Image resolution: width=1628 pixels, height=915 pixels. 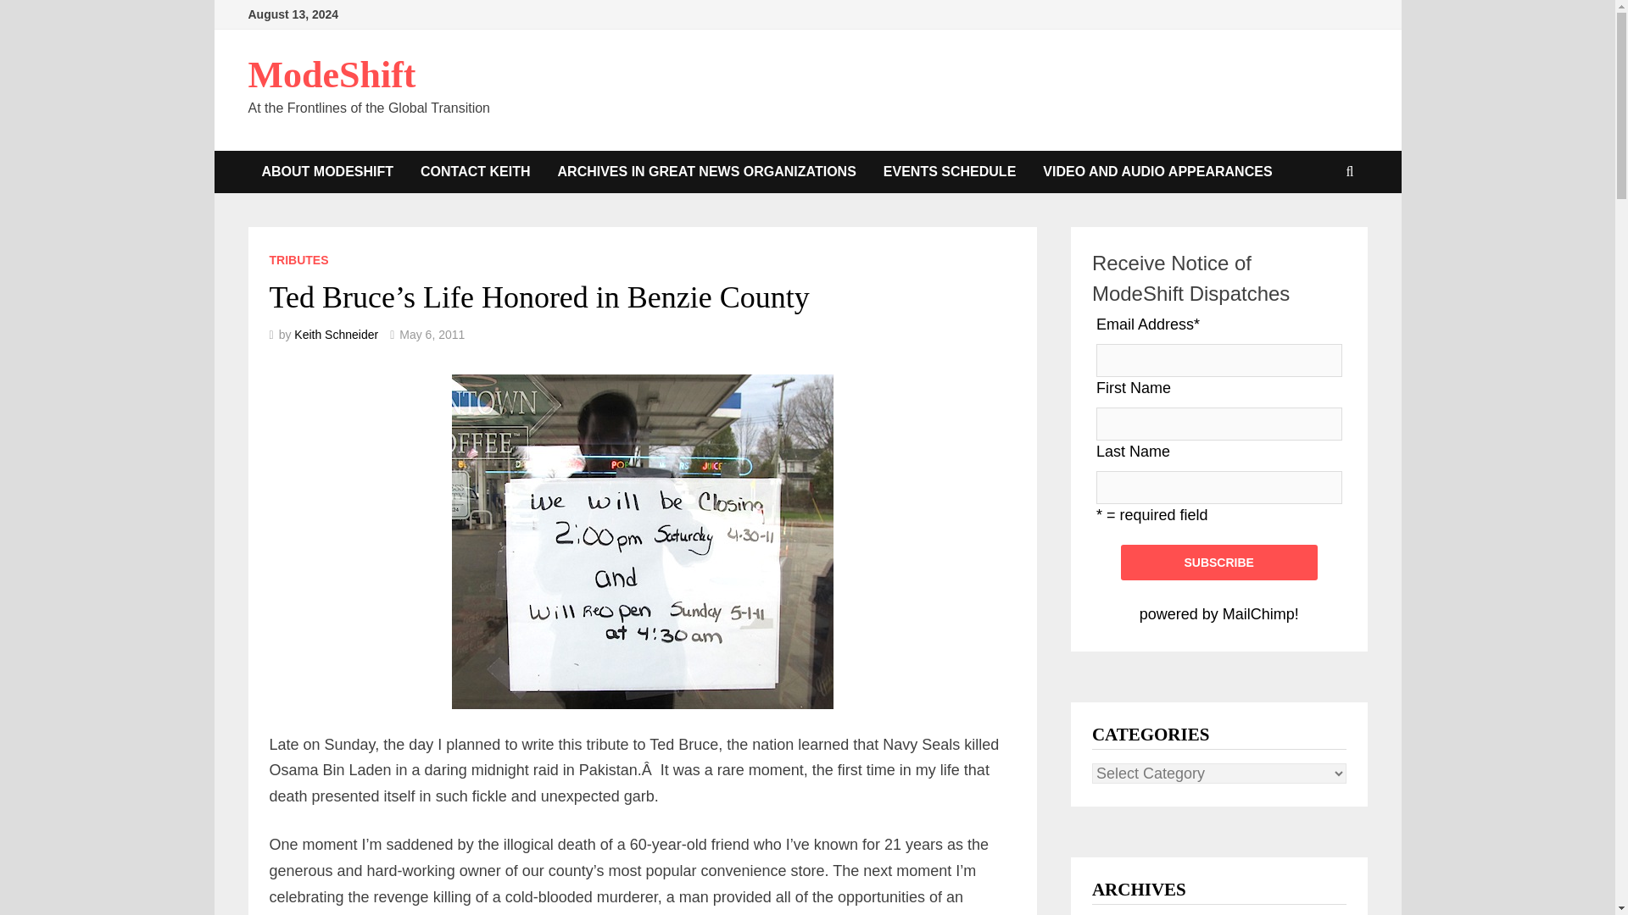 I want to click on EVENTS SCHEDULE, so click(x=949, y=171).